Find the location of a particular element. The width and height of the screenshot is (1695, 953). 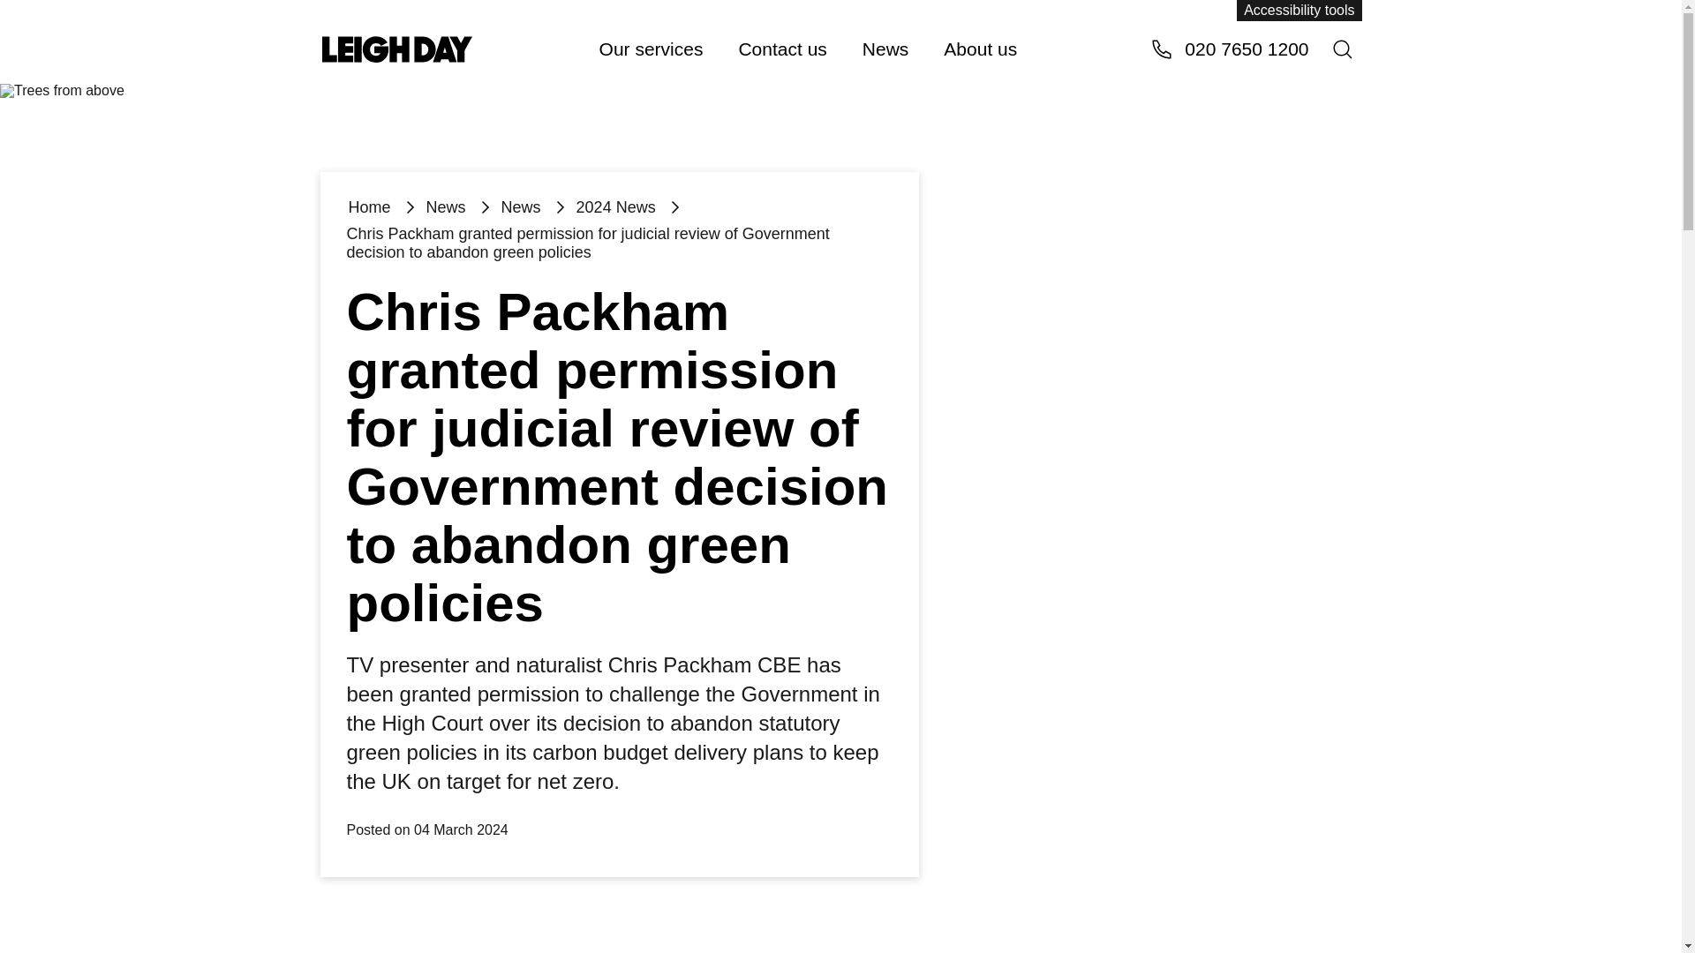

Accessibility tools is located at coordinates (1299, 11).